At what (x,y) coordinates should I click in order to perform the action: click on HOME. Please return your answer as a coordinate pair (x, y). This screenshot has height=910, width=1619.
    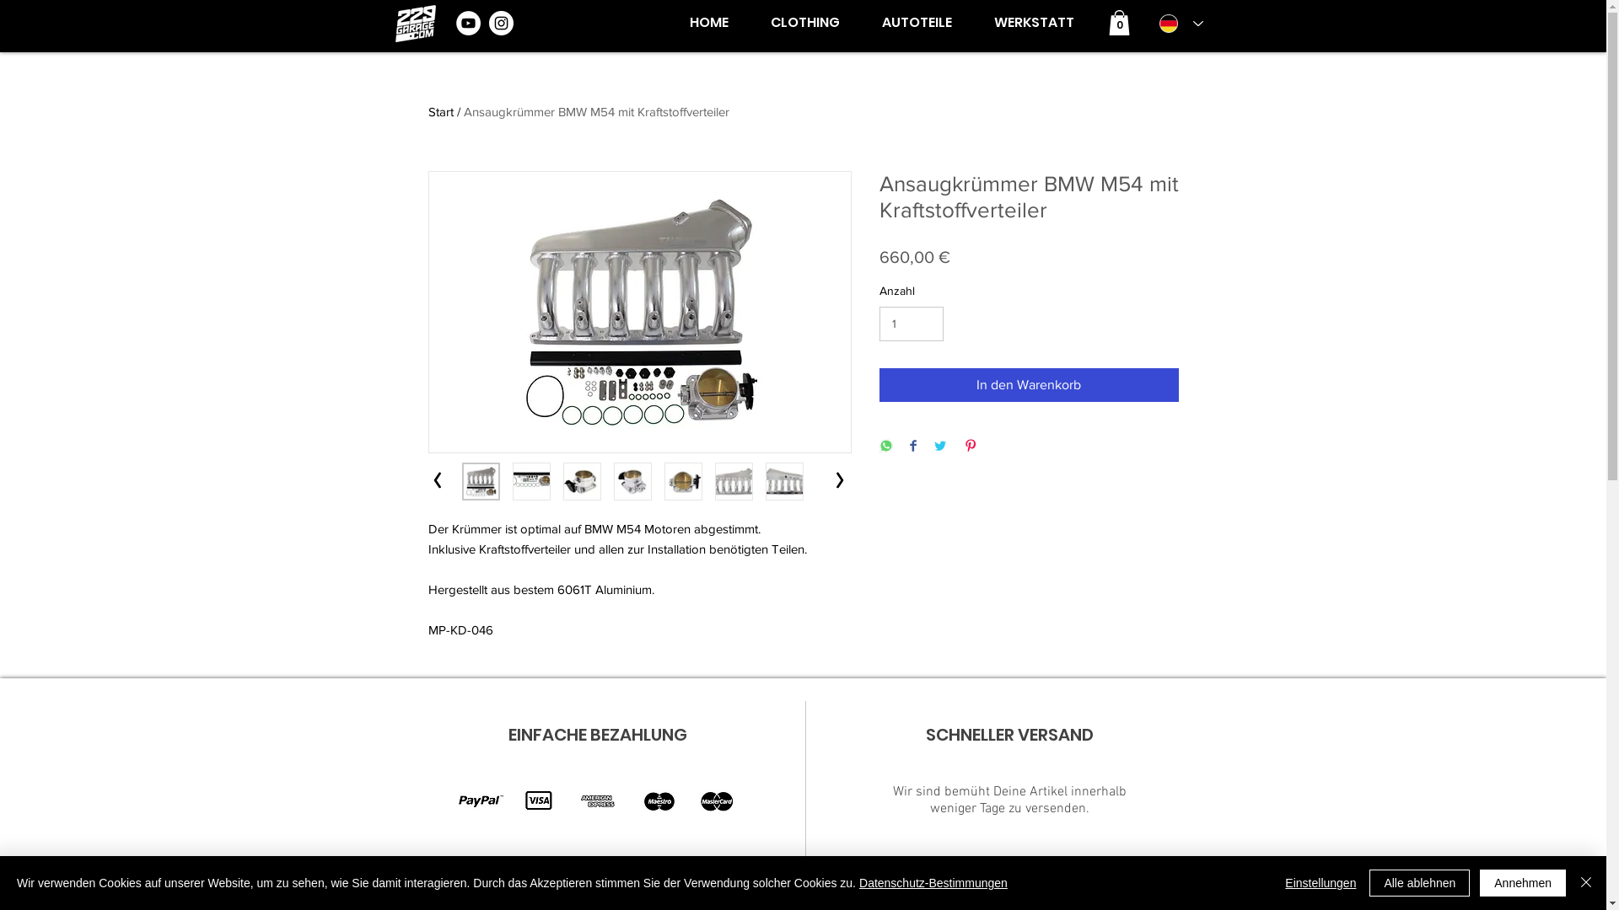
    Looking at the image, I should click on (708, 23).